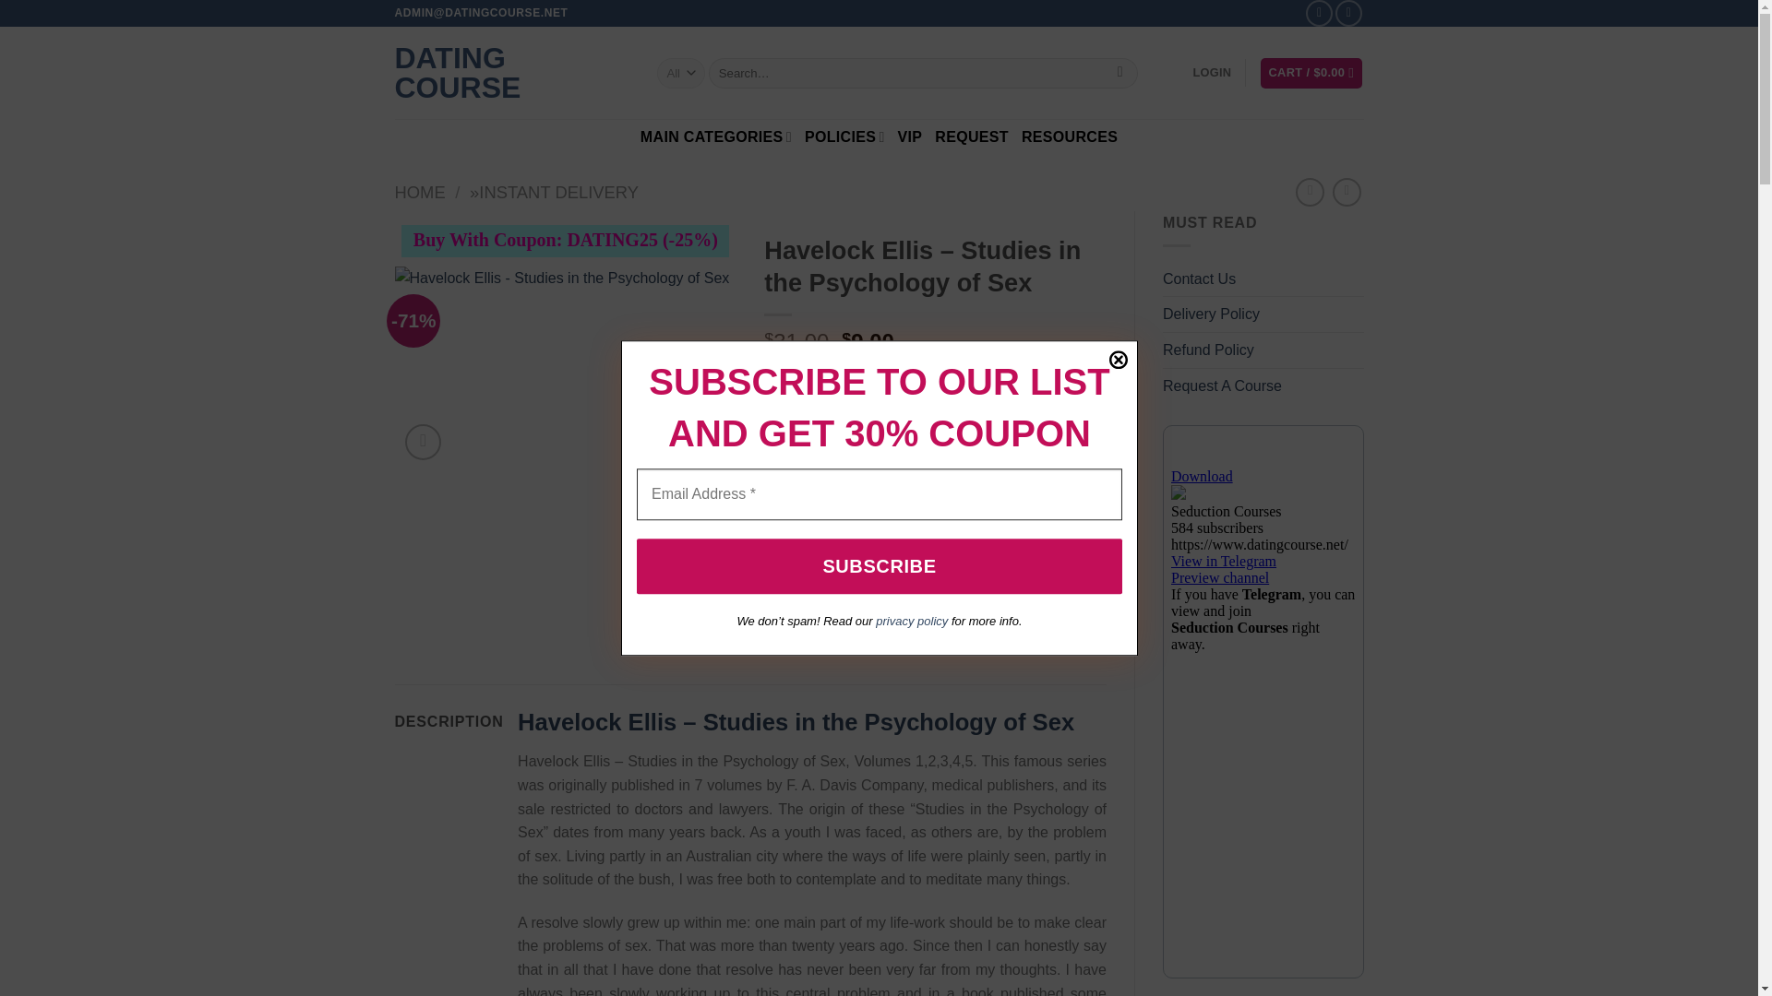 The image size is (1772, 996). What do you see at coordinates (566, 365) in the screenshot?
I see `Havelock Ellis - Studies in the Psychology of Sex` at bounding box center [566, 365].